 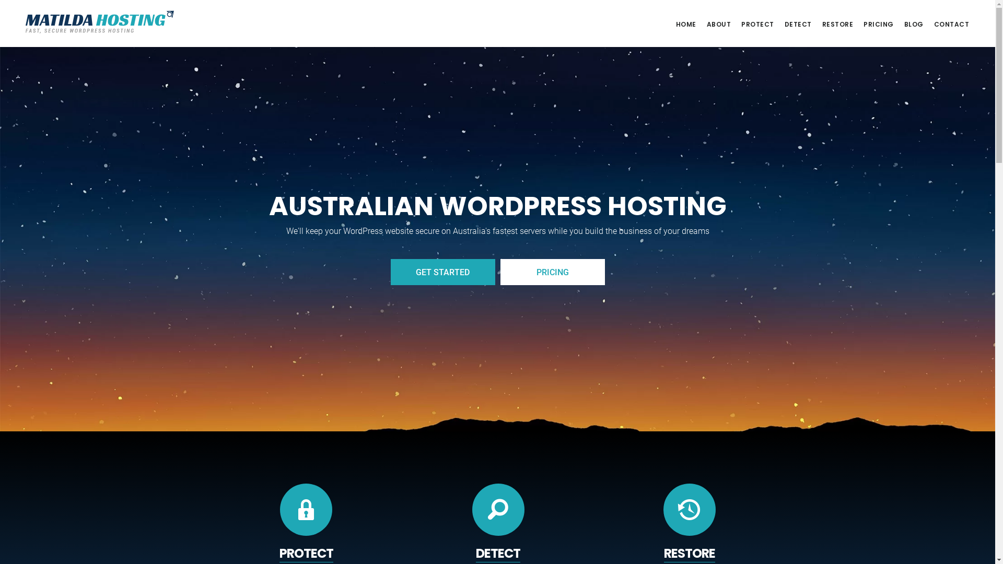 I want to click on MATILDA HOSTING | FAST, SAFE WORDPRESS WEB HOSTING, so click(x=99, y=23).